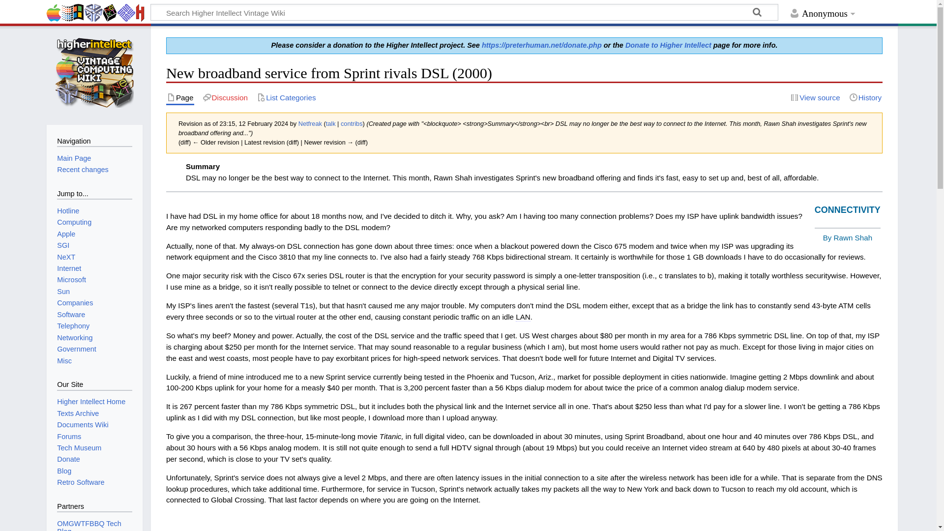  Describe the element at coordinates (68, 211) in the screenshot. I see `Hotline` at that location.